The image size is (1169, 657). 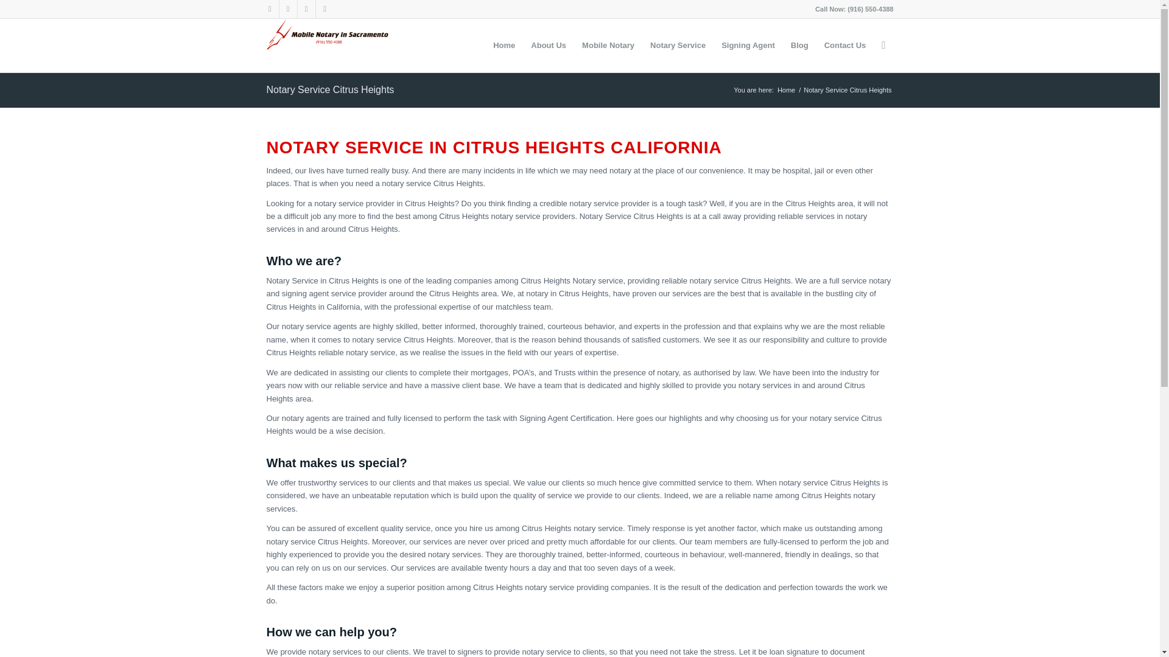 I want to click on About Us, so click(x=548, y=45).